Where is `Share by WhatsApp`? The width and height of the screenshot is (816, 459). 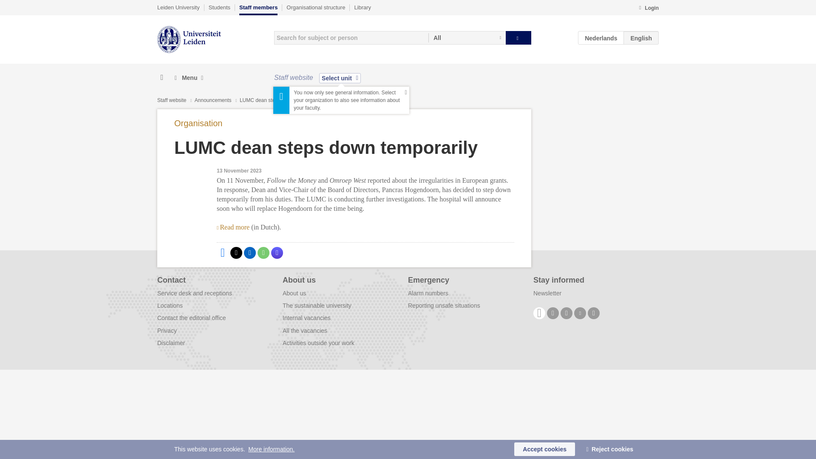 Share by WhatsApp is located at coordinates (263, 253).